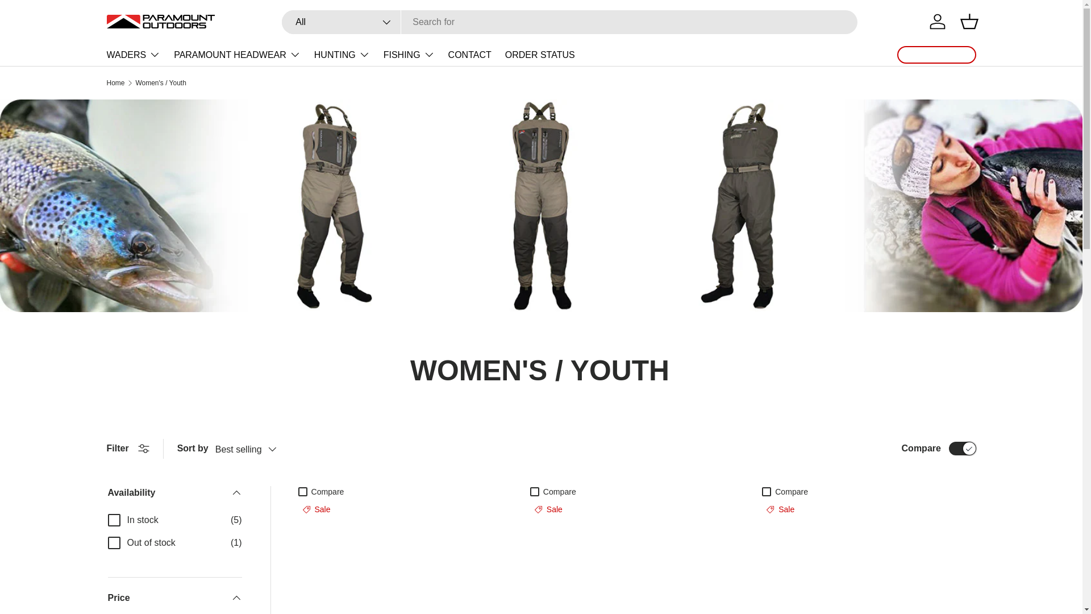 Image resolution: width=1091 pixels, height=614 pixels. Describe the element at coordinates (969, 22) in the screenshot. I see `Basket` at that location.